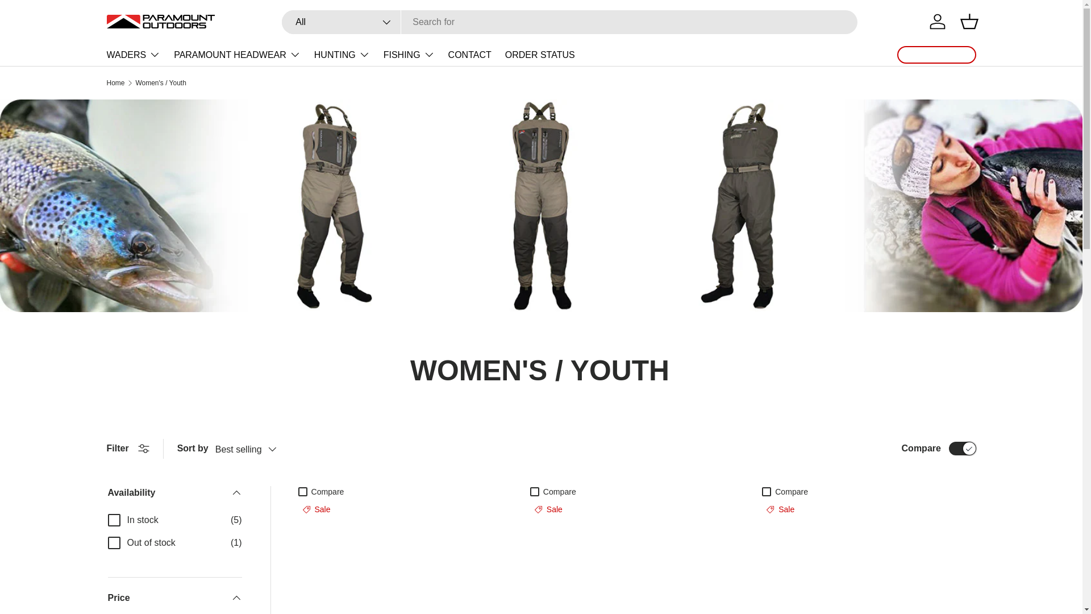 Image resolution: width=1091 pixels, height=614 pixels. Describe the element at coordinates (969, 22) in the screenshot. I see `Basket` at that location.